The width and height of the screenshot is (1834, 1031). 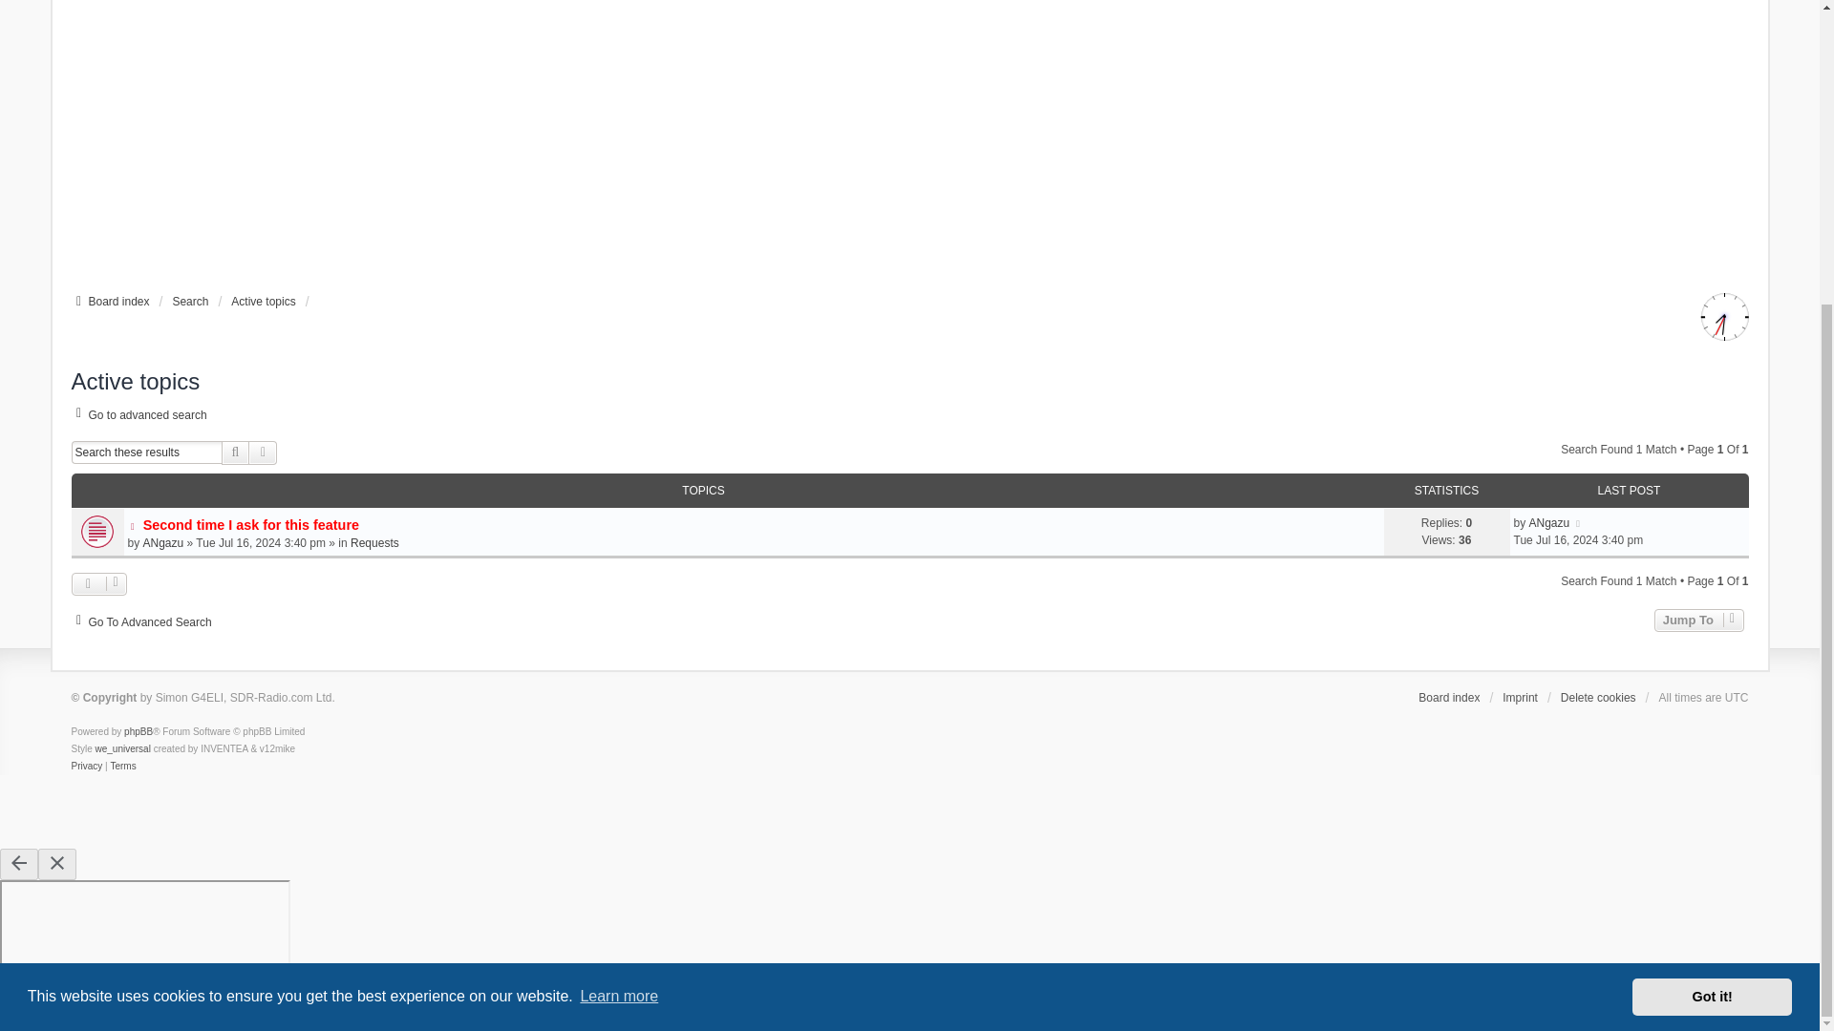 I want to click on Unread posts, so click(x=909, y=533).